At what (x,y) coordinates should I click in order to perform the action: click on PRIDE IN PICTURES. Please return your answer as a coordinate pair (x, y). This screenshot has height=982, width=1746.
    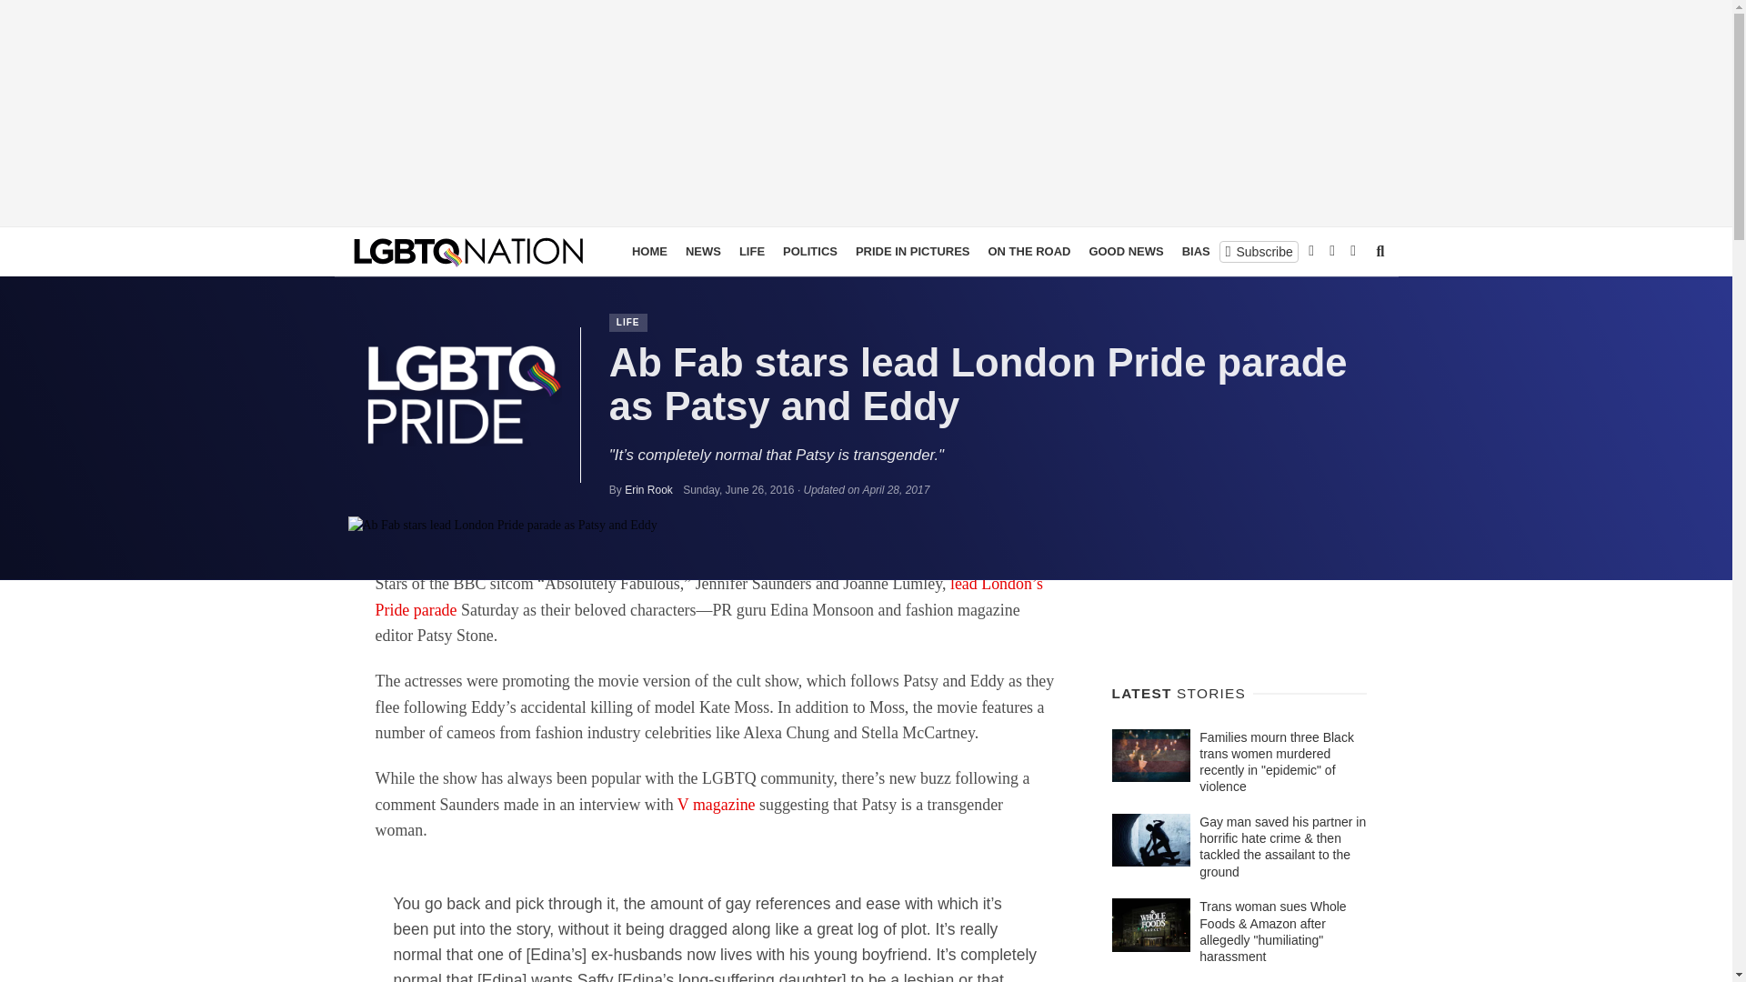
    Looking at the image, I should click on (913, 251).